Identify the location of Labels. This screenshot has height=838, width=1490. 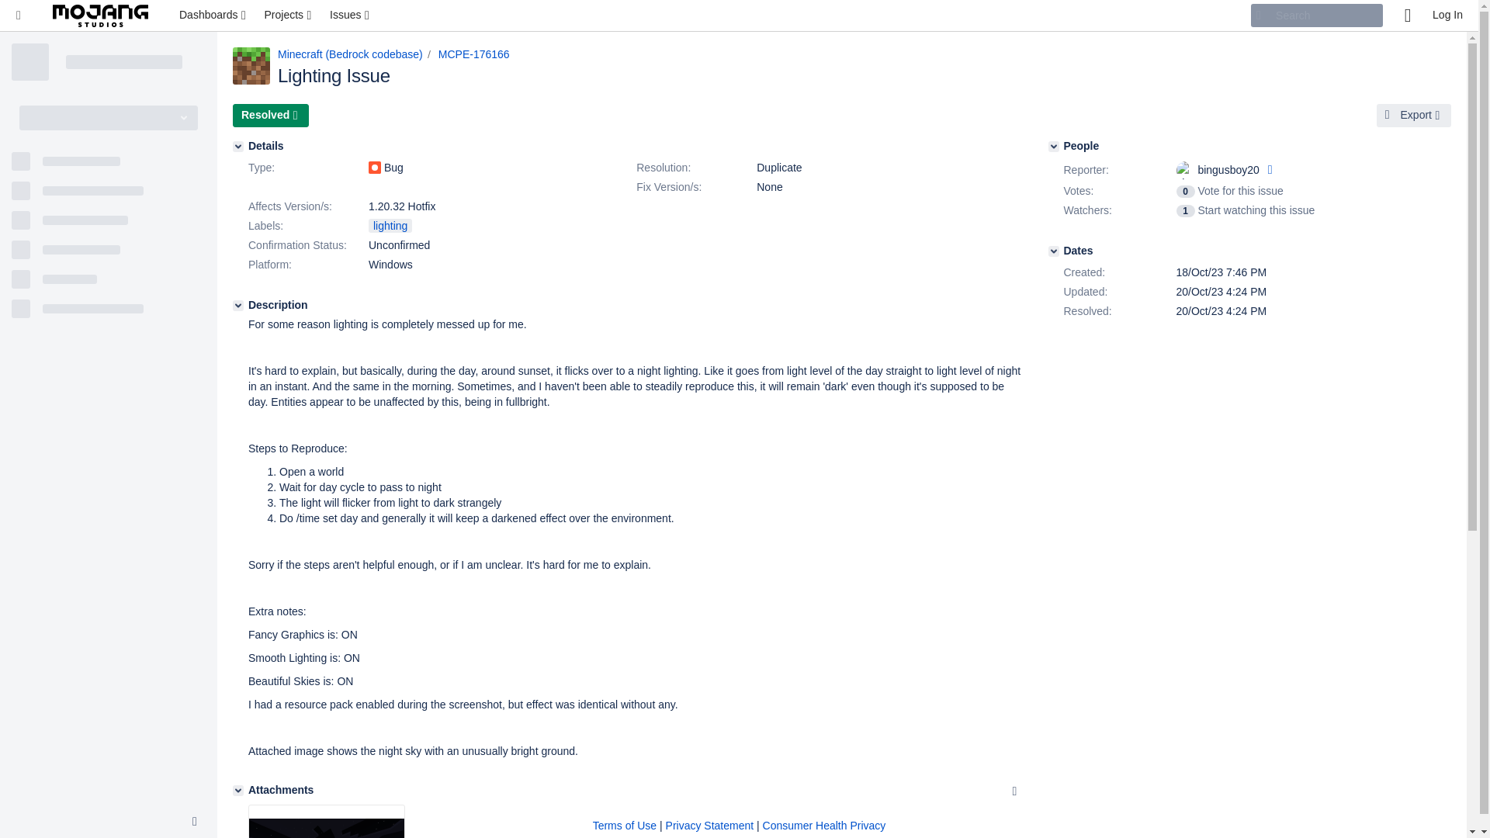
(307, 226).